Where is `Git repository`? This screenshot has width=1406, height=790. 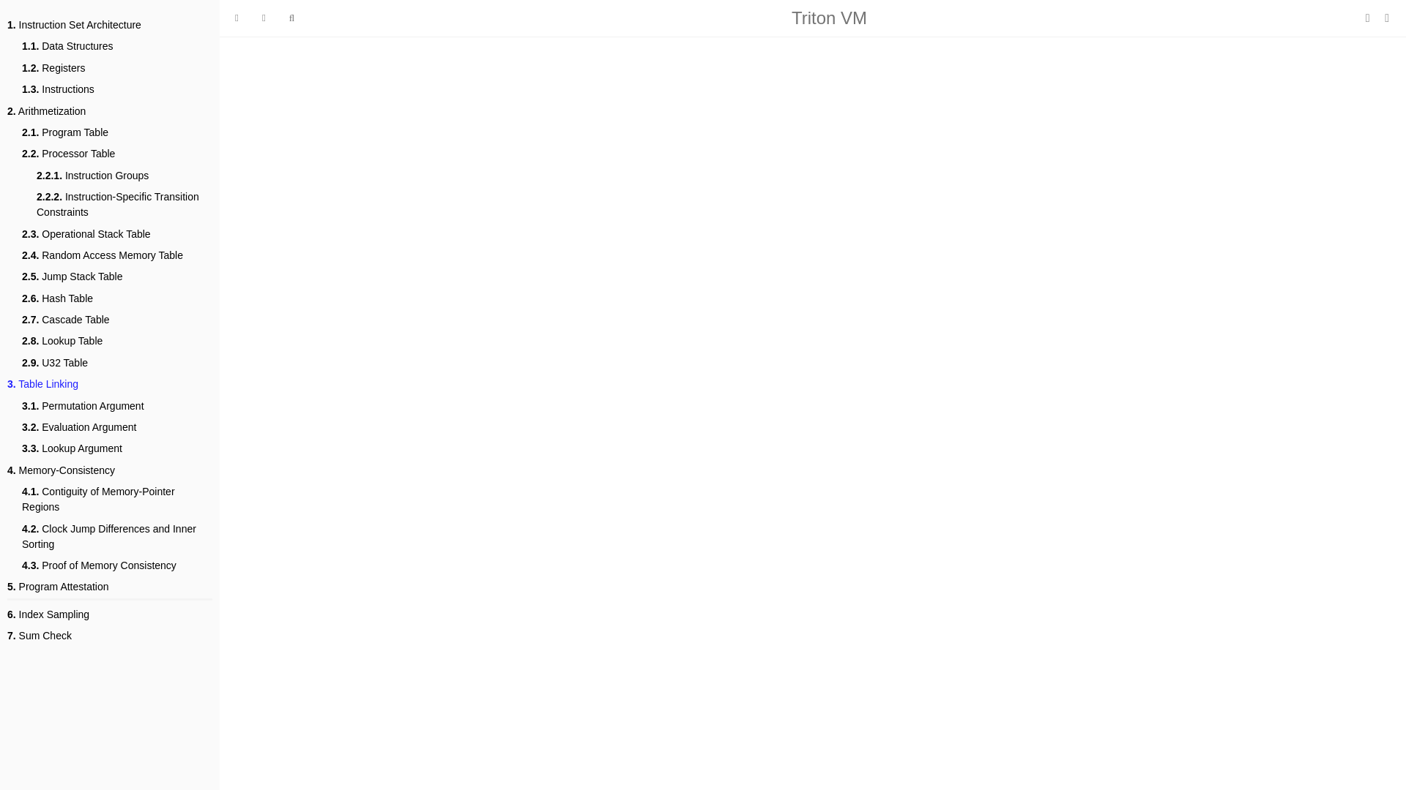
Git repository is located at coordinates (1387, 18).